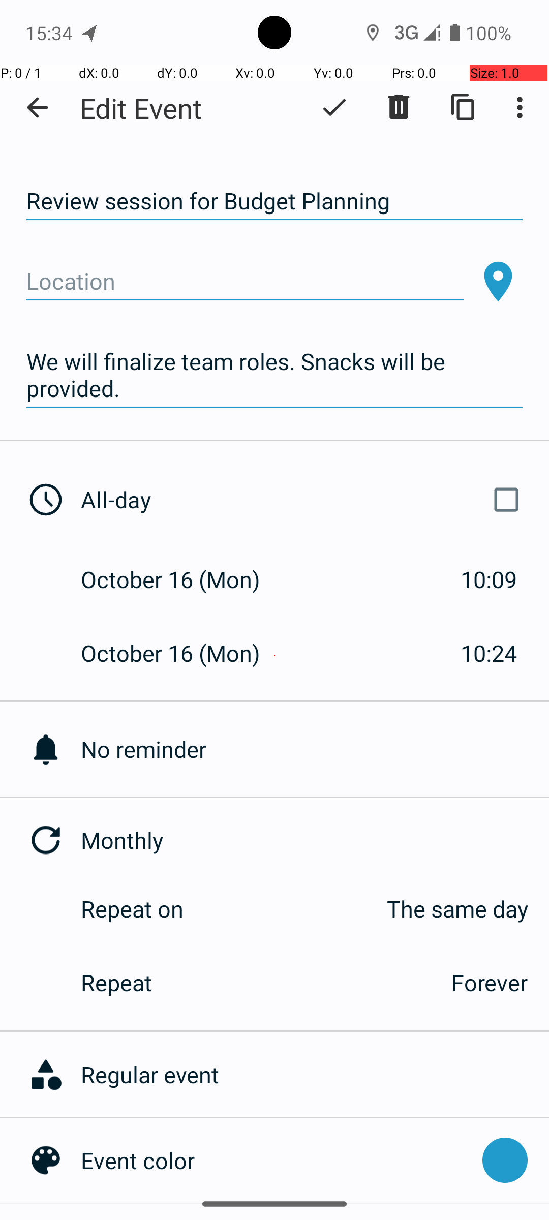 This screenshot has height=1220, width=549. I want to click on Repeat, so click(255, 982).